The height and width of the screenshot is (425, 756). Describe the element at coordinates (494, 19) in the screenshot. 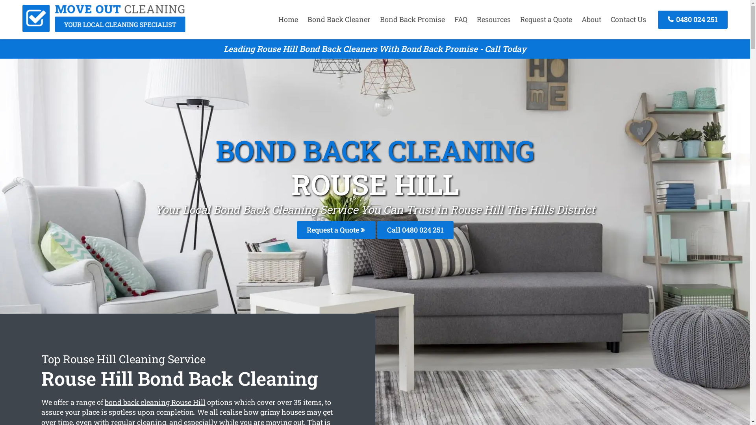

I see `Resources` at that location.